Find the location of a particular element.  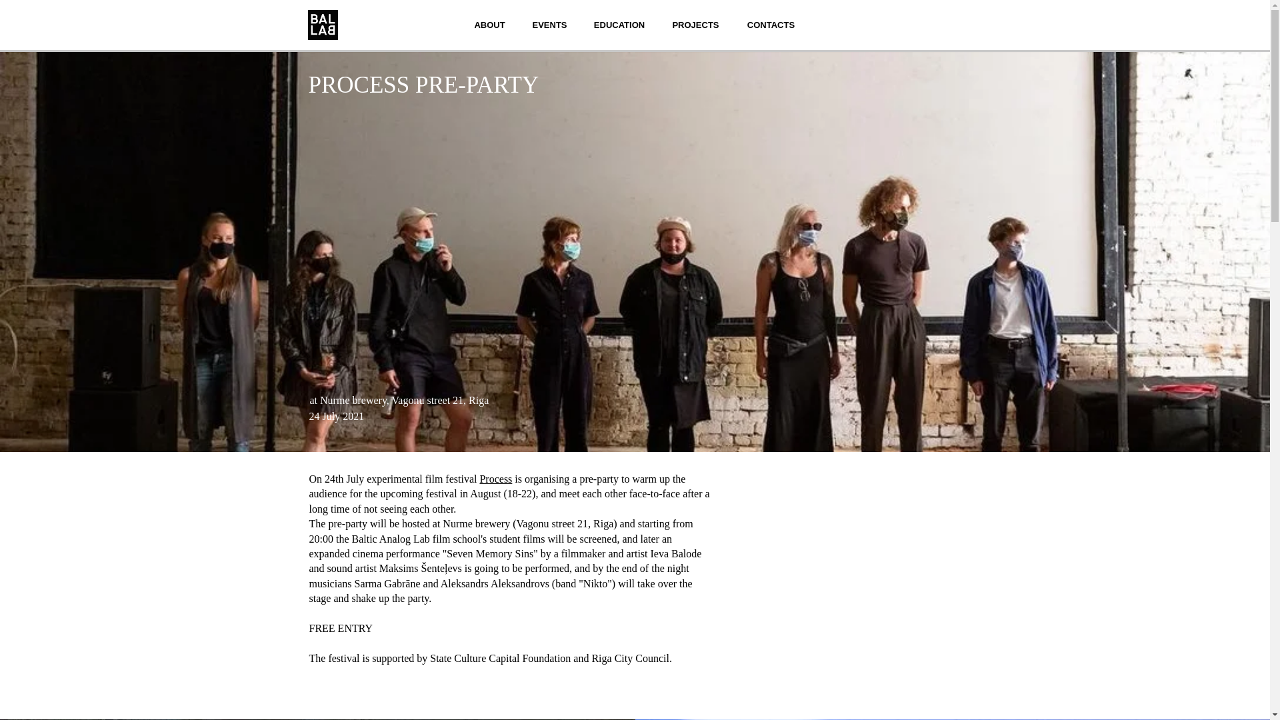

PROJECTS is located at coordinates (695, 25).